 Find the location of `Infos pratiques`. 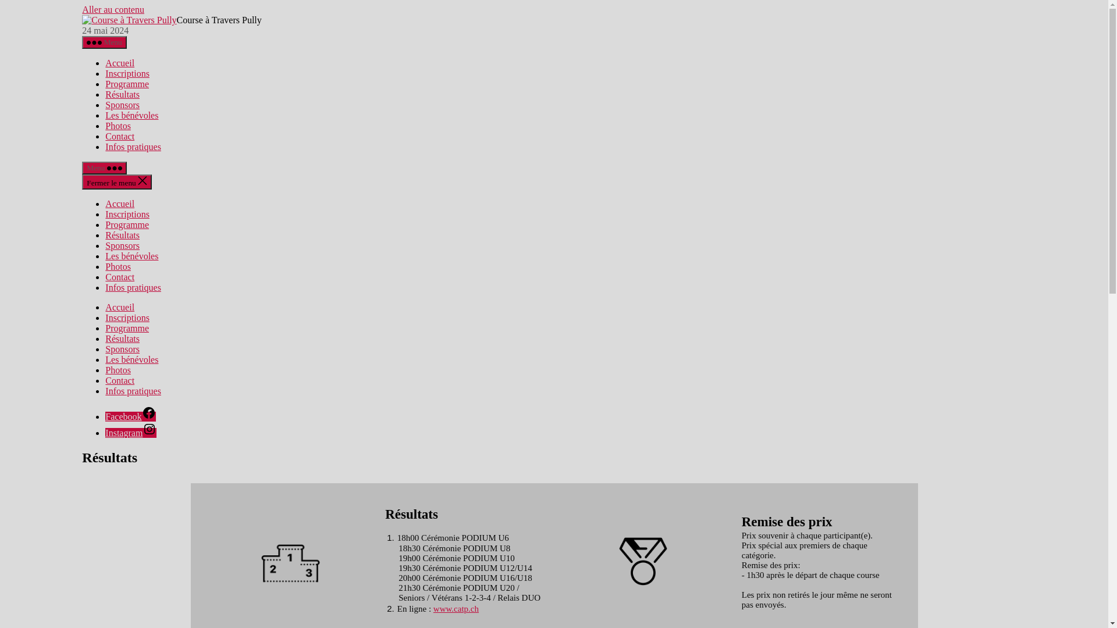

Infos pratiques is located at coordinates (133, 287).